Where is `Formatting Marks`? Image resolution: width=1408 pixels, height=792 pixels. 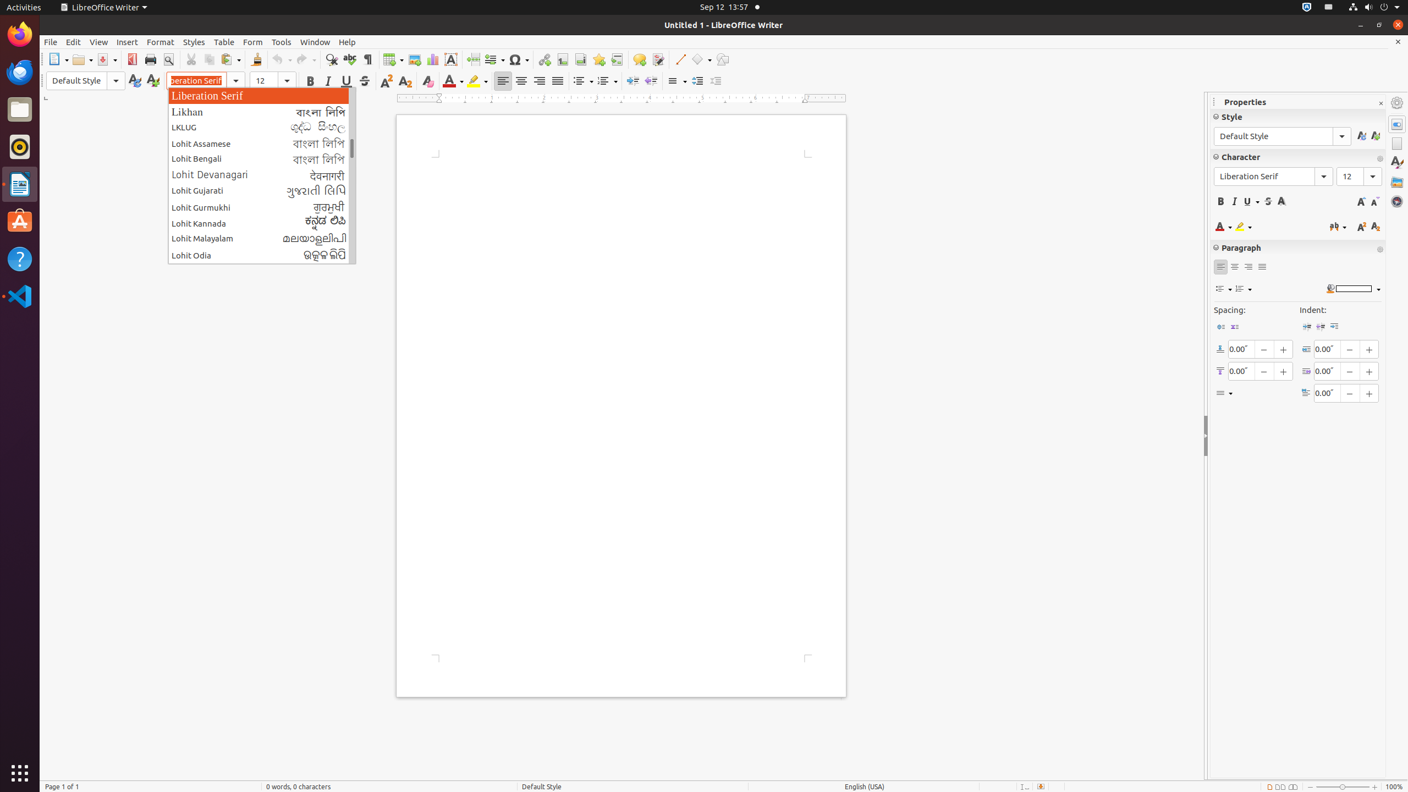 Formatting Marks is located at coordinates (367, 59).